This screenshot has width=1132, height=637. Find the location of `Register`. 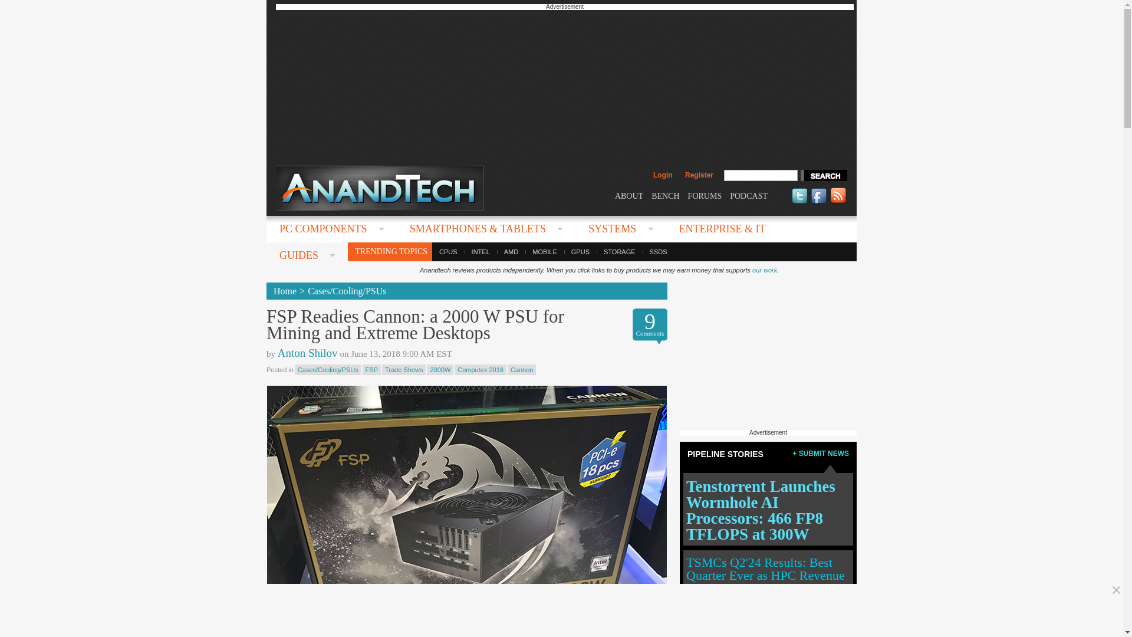

Register is located at coordinates (699, 175).